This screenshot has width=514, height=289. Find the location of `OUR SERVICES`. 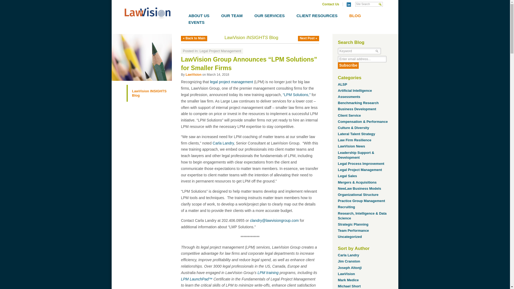

OUR SERVICES is located at coordinates (269, 16).